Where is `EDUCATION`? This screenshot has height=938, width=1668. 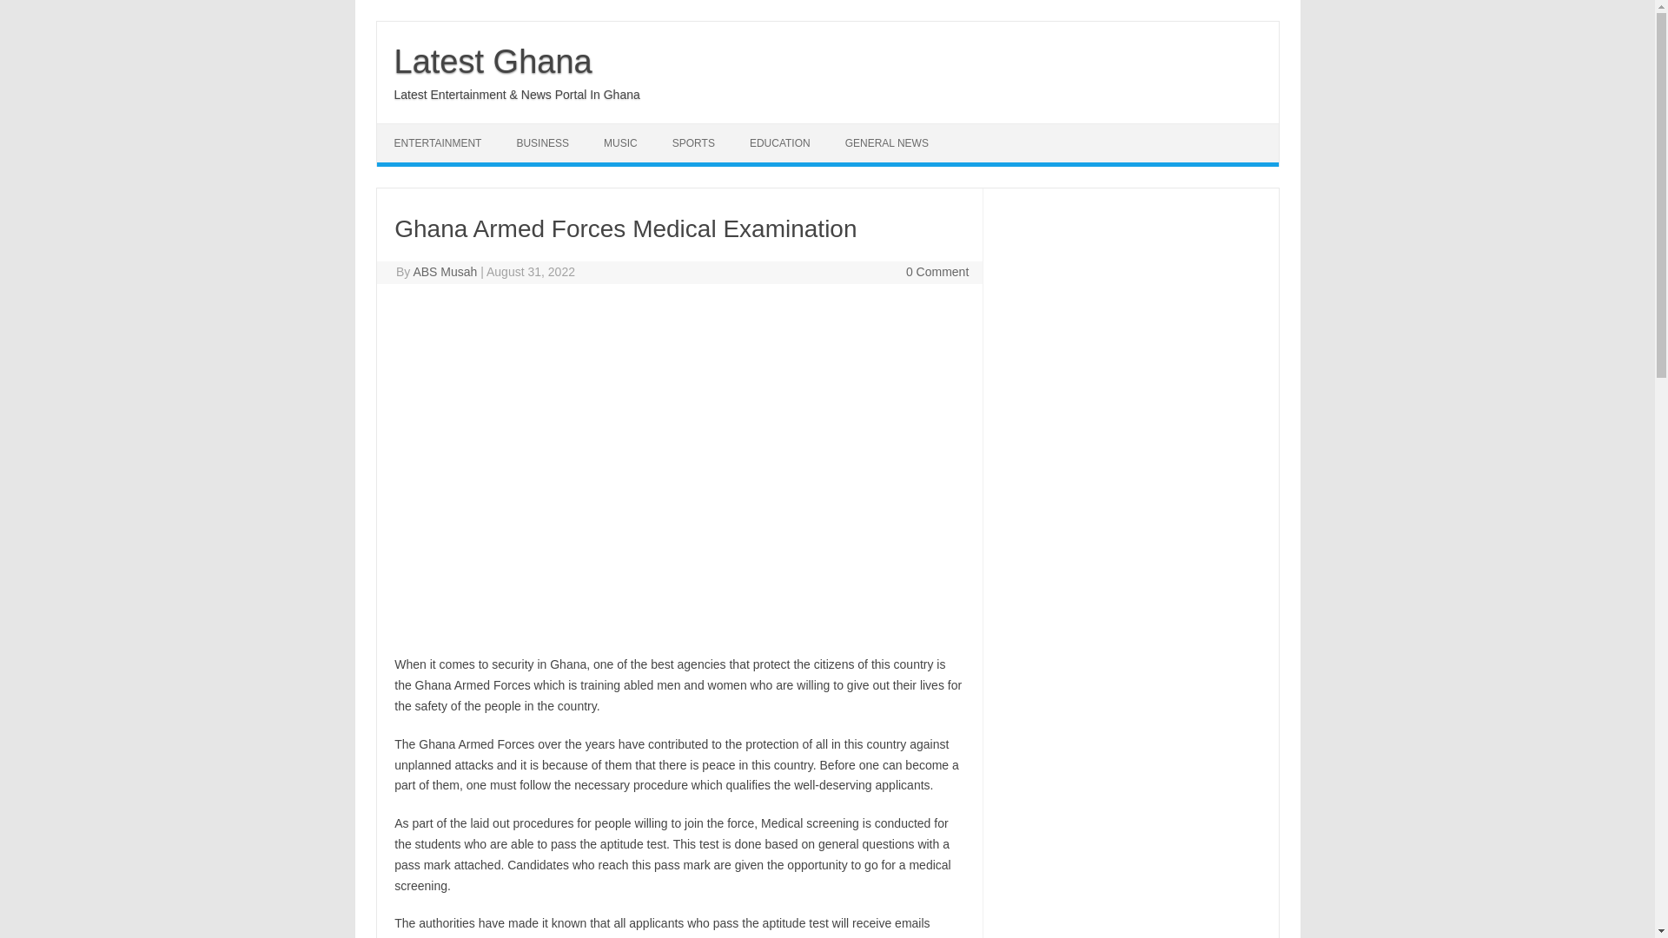
EDUCATION is located at coordinates (779, 142).